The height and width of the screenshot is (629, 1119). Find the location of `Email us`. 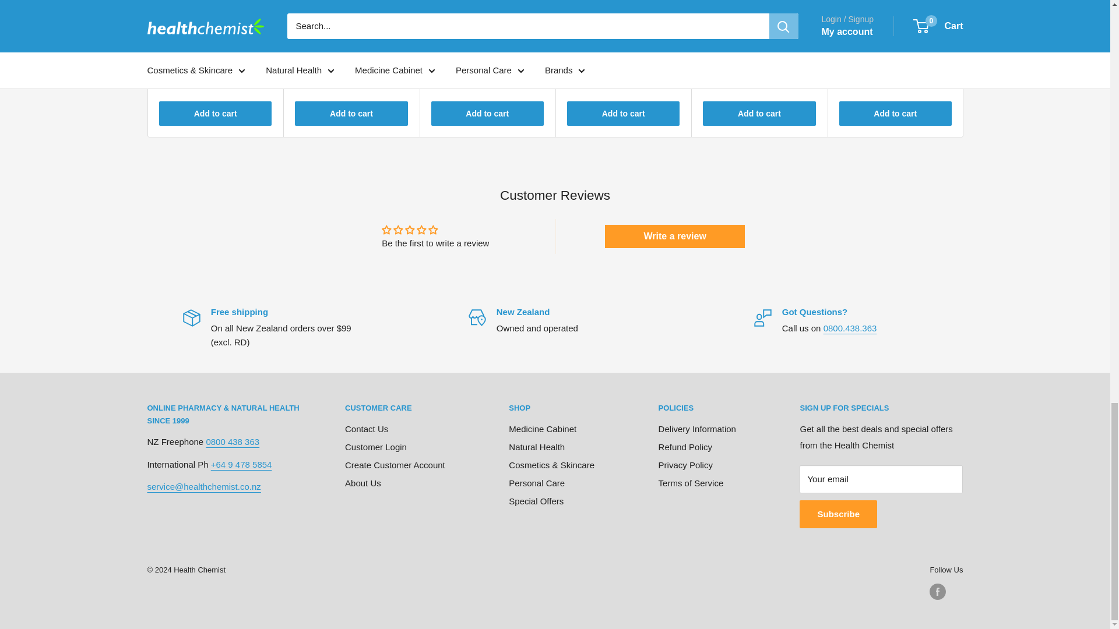

Email us is located at coordinates (203, 486).